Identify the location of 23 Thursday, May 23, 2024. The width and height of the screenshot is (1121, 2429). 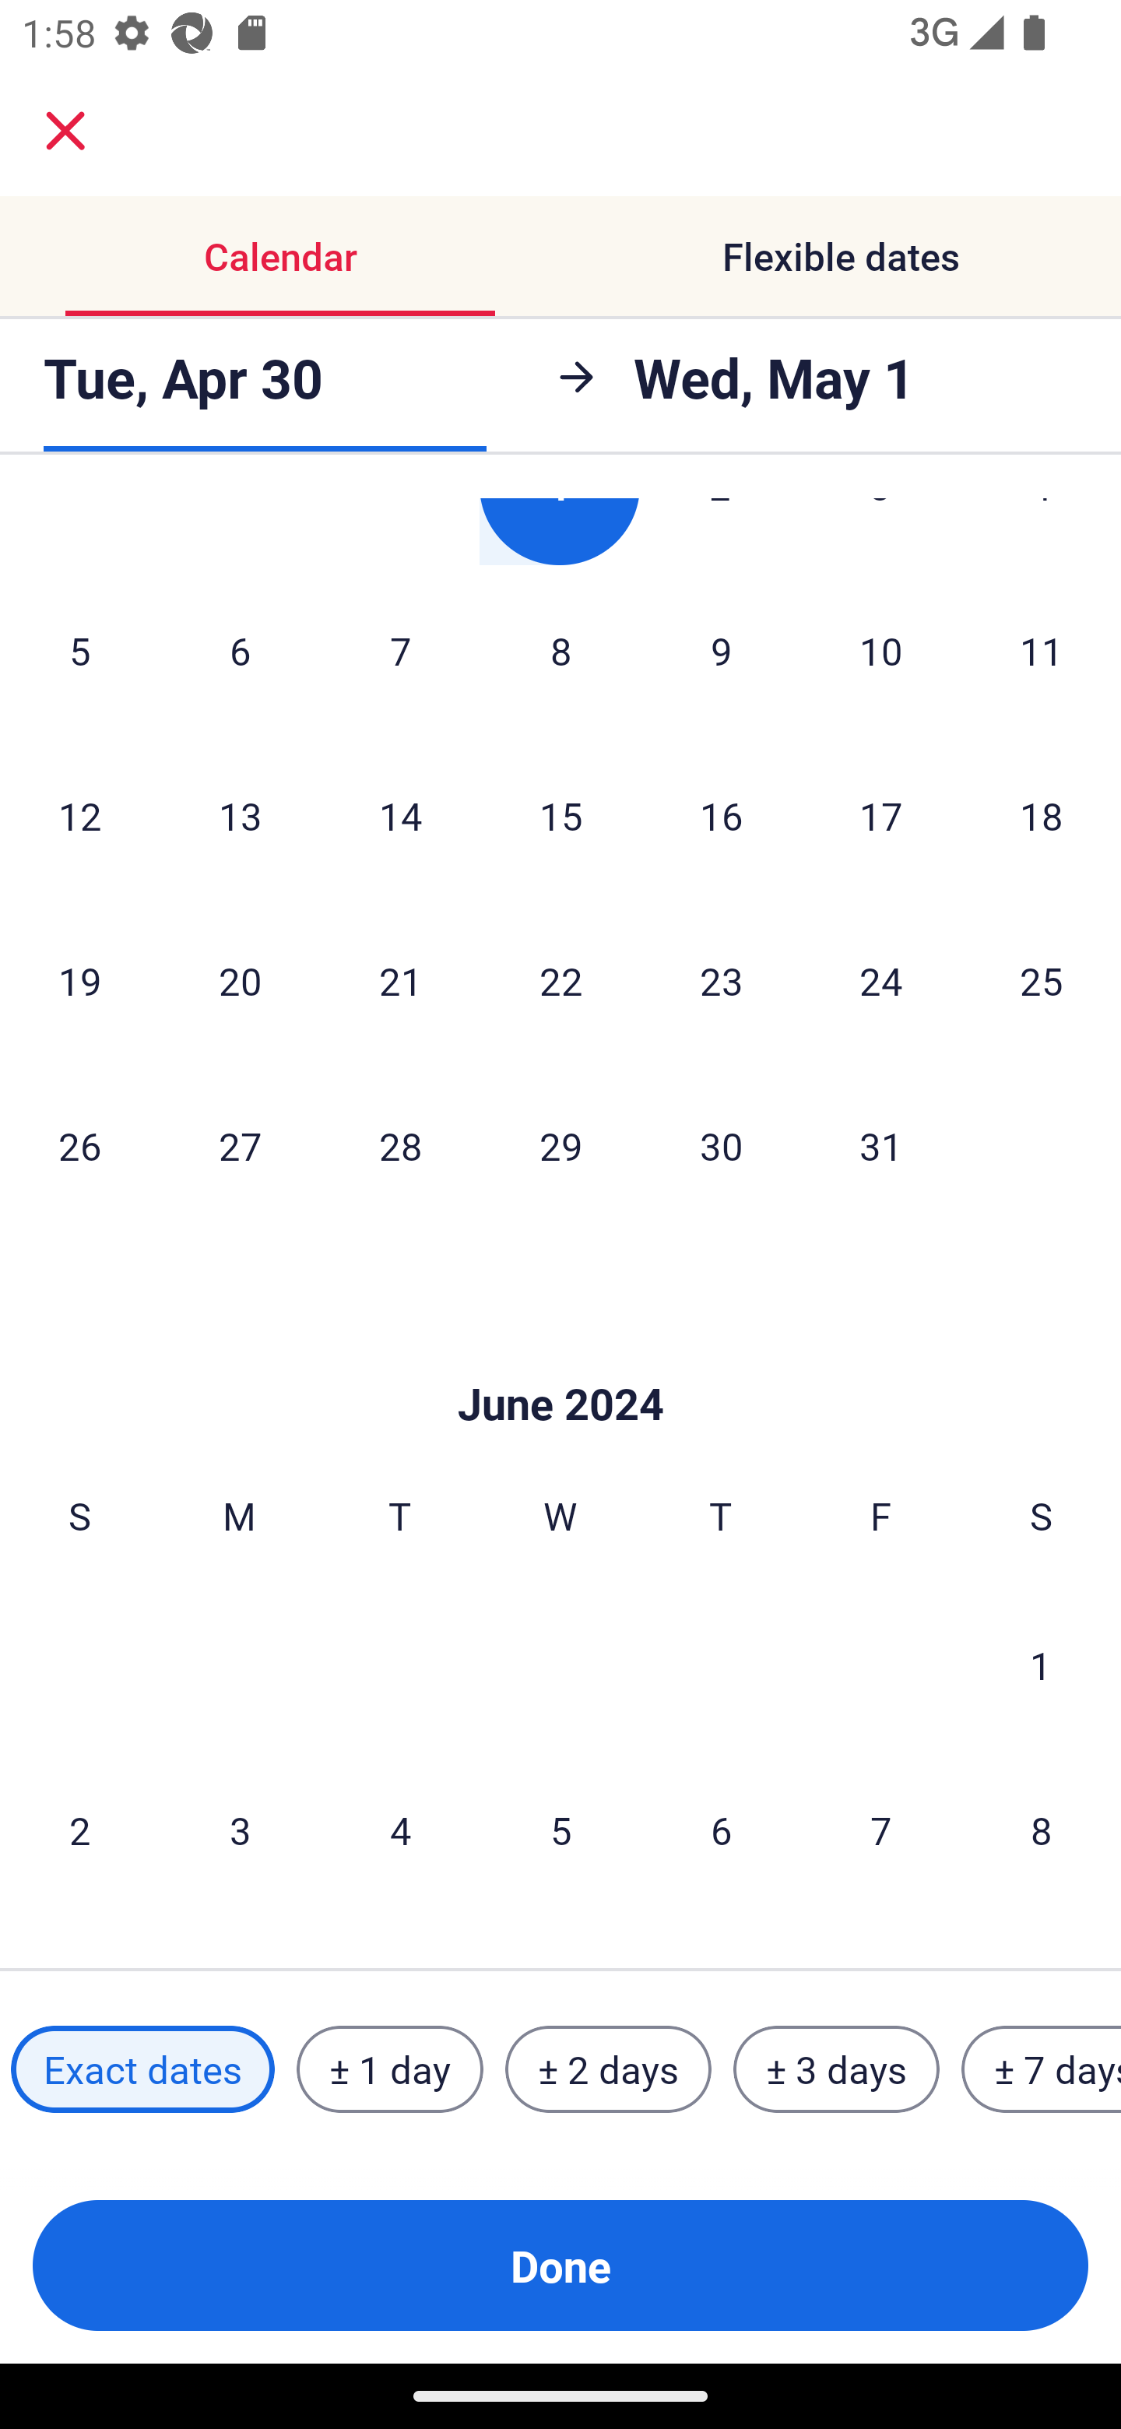
(721, 981).